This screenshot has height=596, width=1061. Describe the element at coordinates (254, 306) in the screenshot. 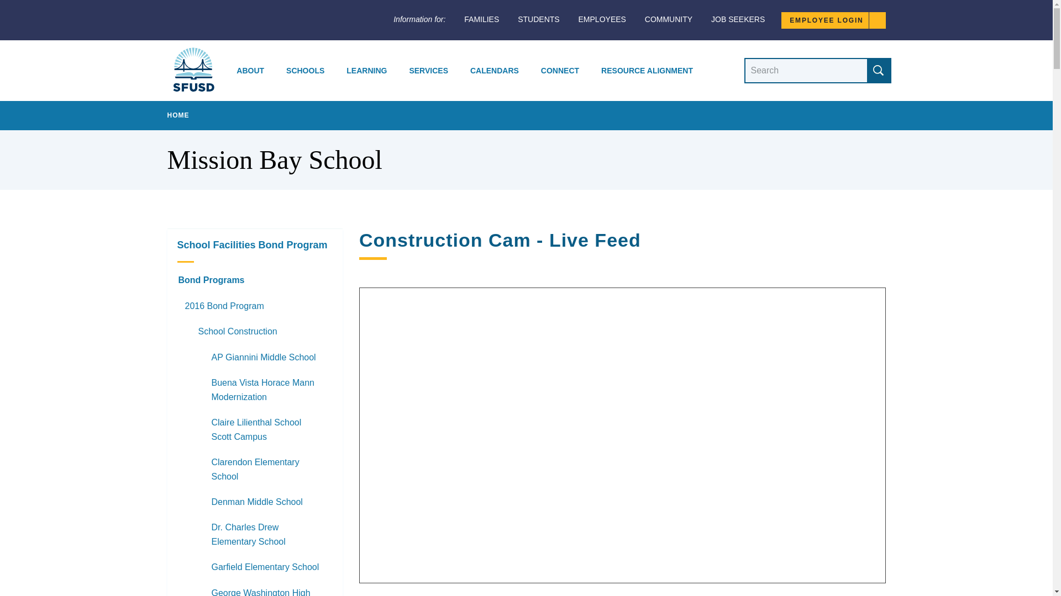

I see `Information about SFUSD's 2016 Bond Program` at that location.